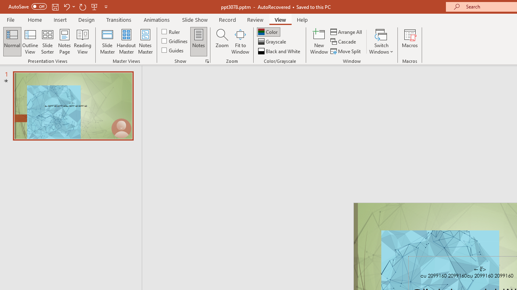  Describe the element at coordinates (173, 50) in the screenshot. I see `Guides` at that location.